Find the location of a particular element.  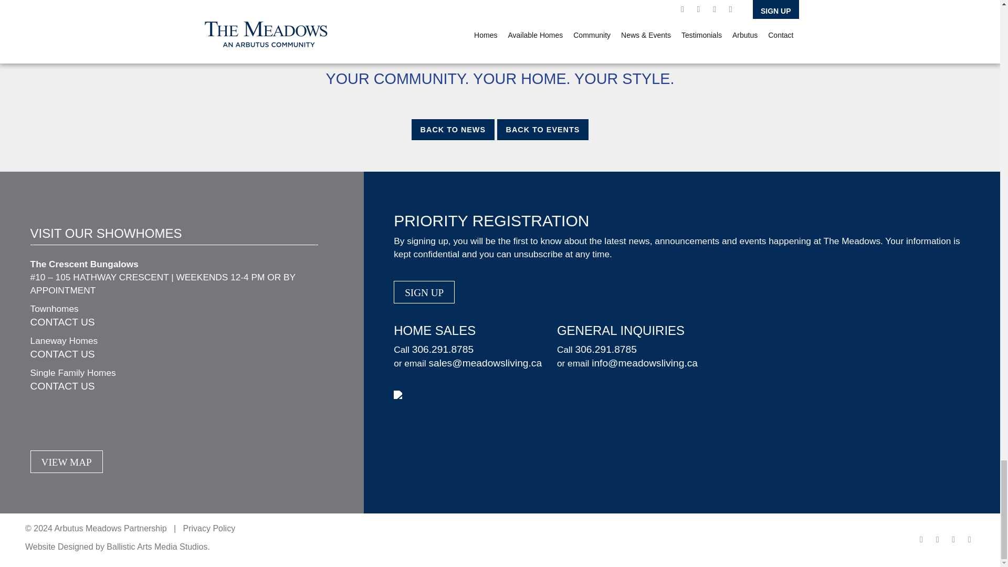

BACK TO NEWS is located at coordinates (453, 129).